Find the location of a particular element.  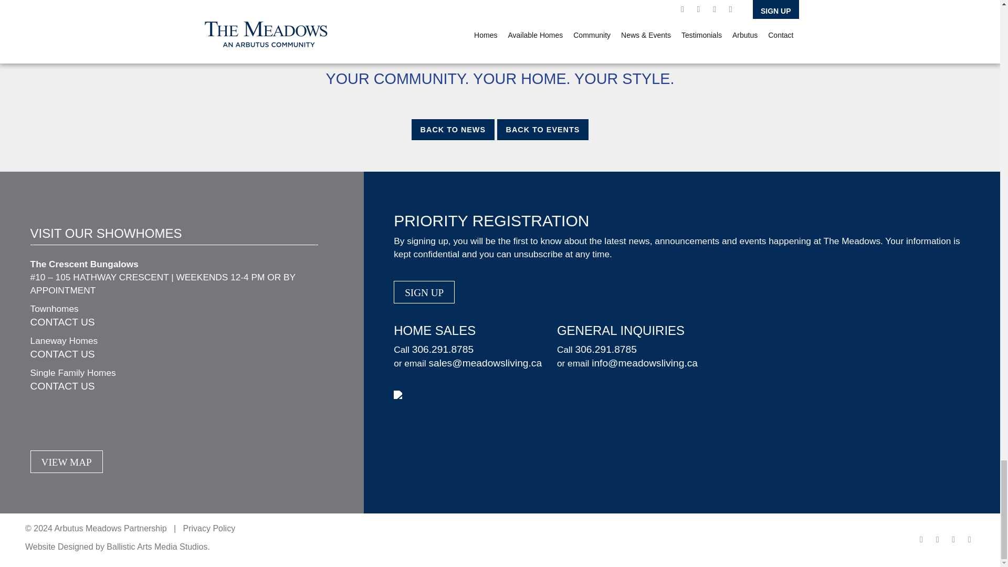

BACK TO NEWS is located at coordinates (453, 129).